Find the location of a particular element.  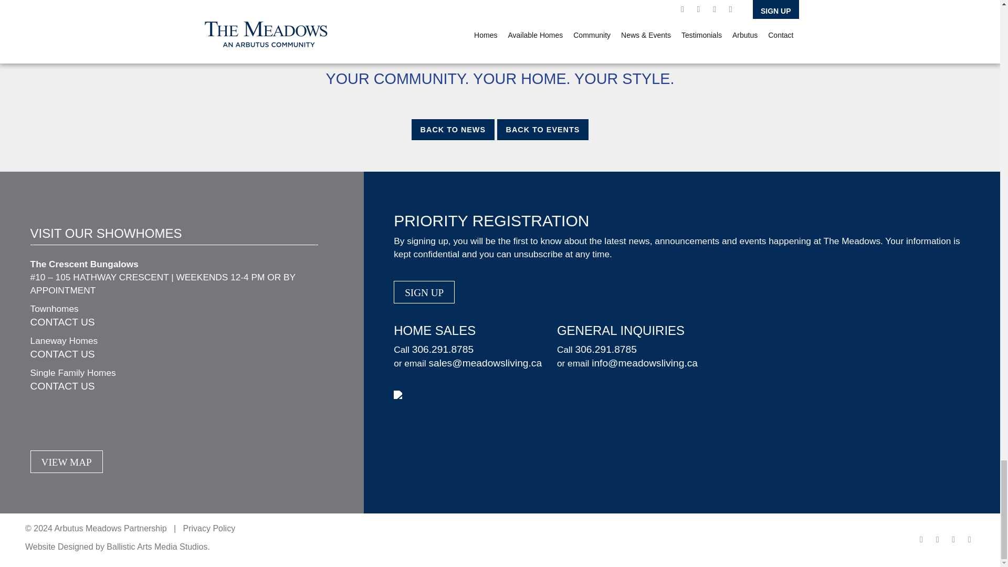

BACK TO NEWS is located at coordinates (453, 129).